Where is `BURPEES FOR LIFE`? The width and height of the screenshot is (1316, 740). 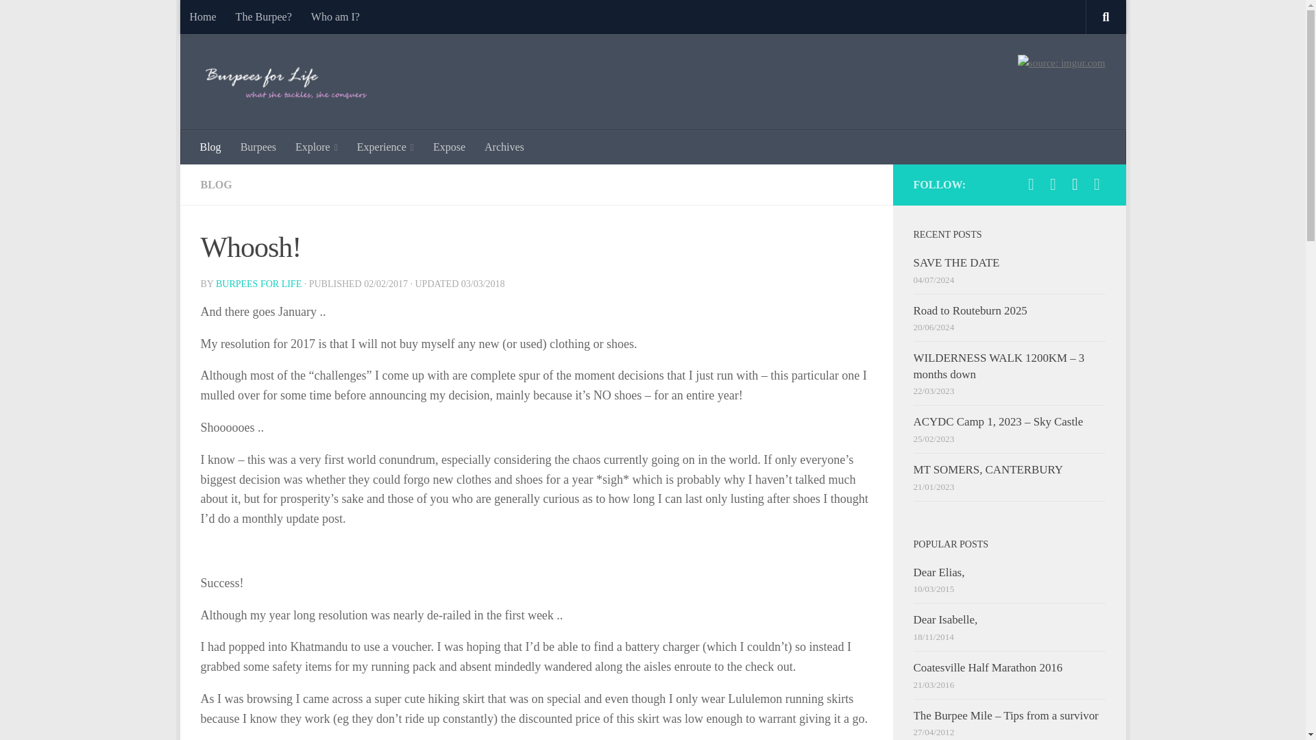
BURPEES FOR LIFE is located at coordinates (258, 284).